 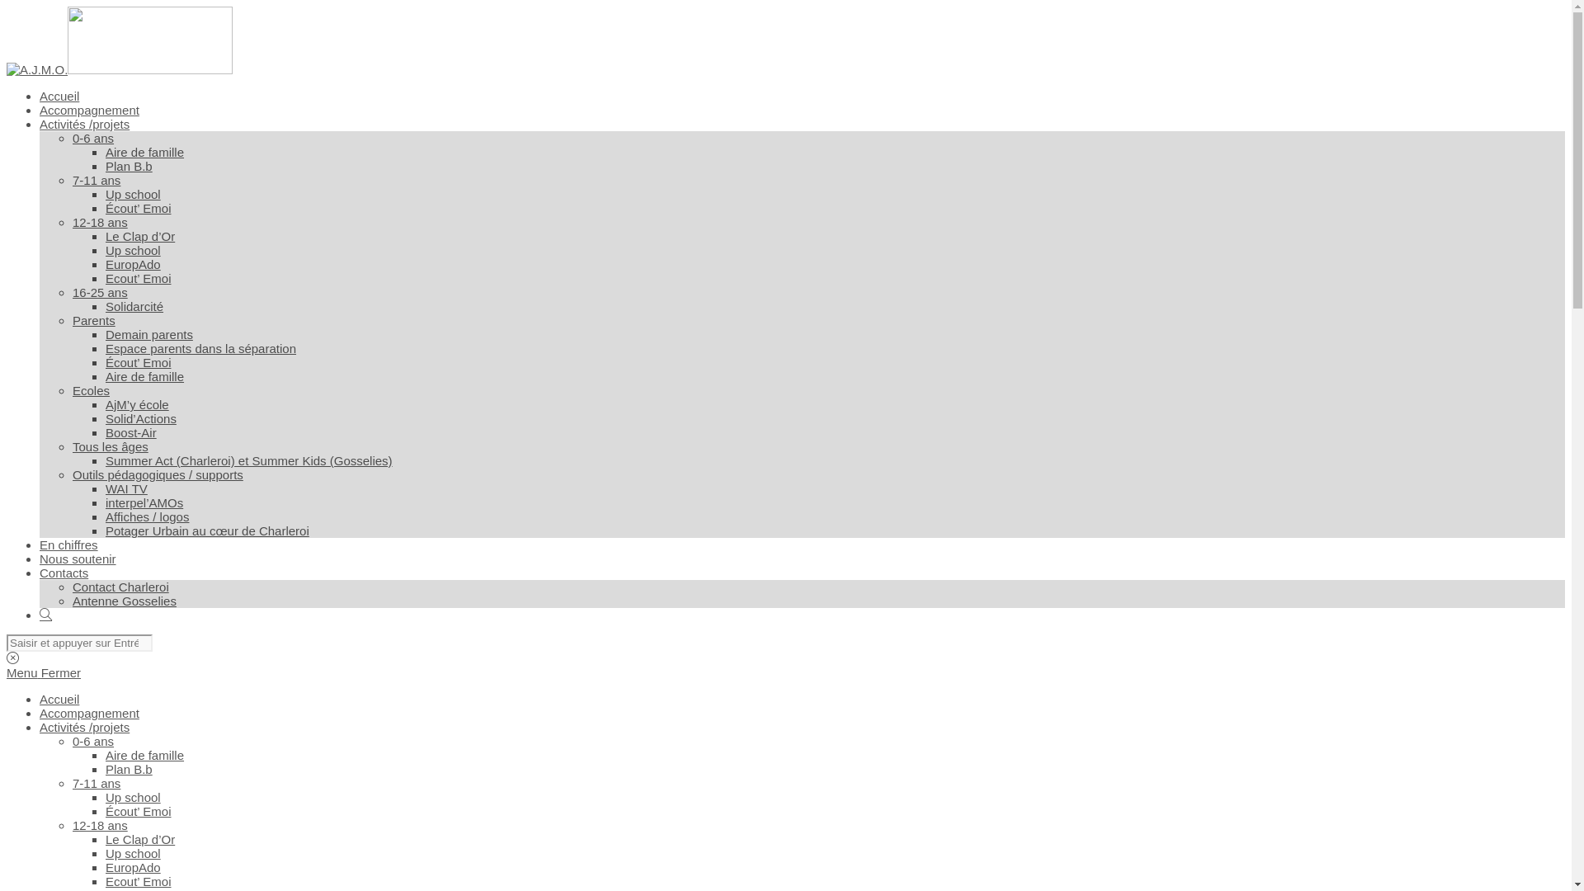 I want to click on Up school, so click(x=134, y=853).